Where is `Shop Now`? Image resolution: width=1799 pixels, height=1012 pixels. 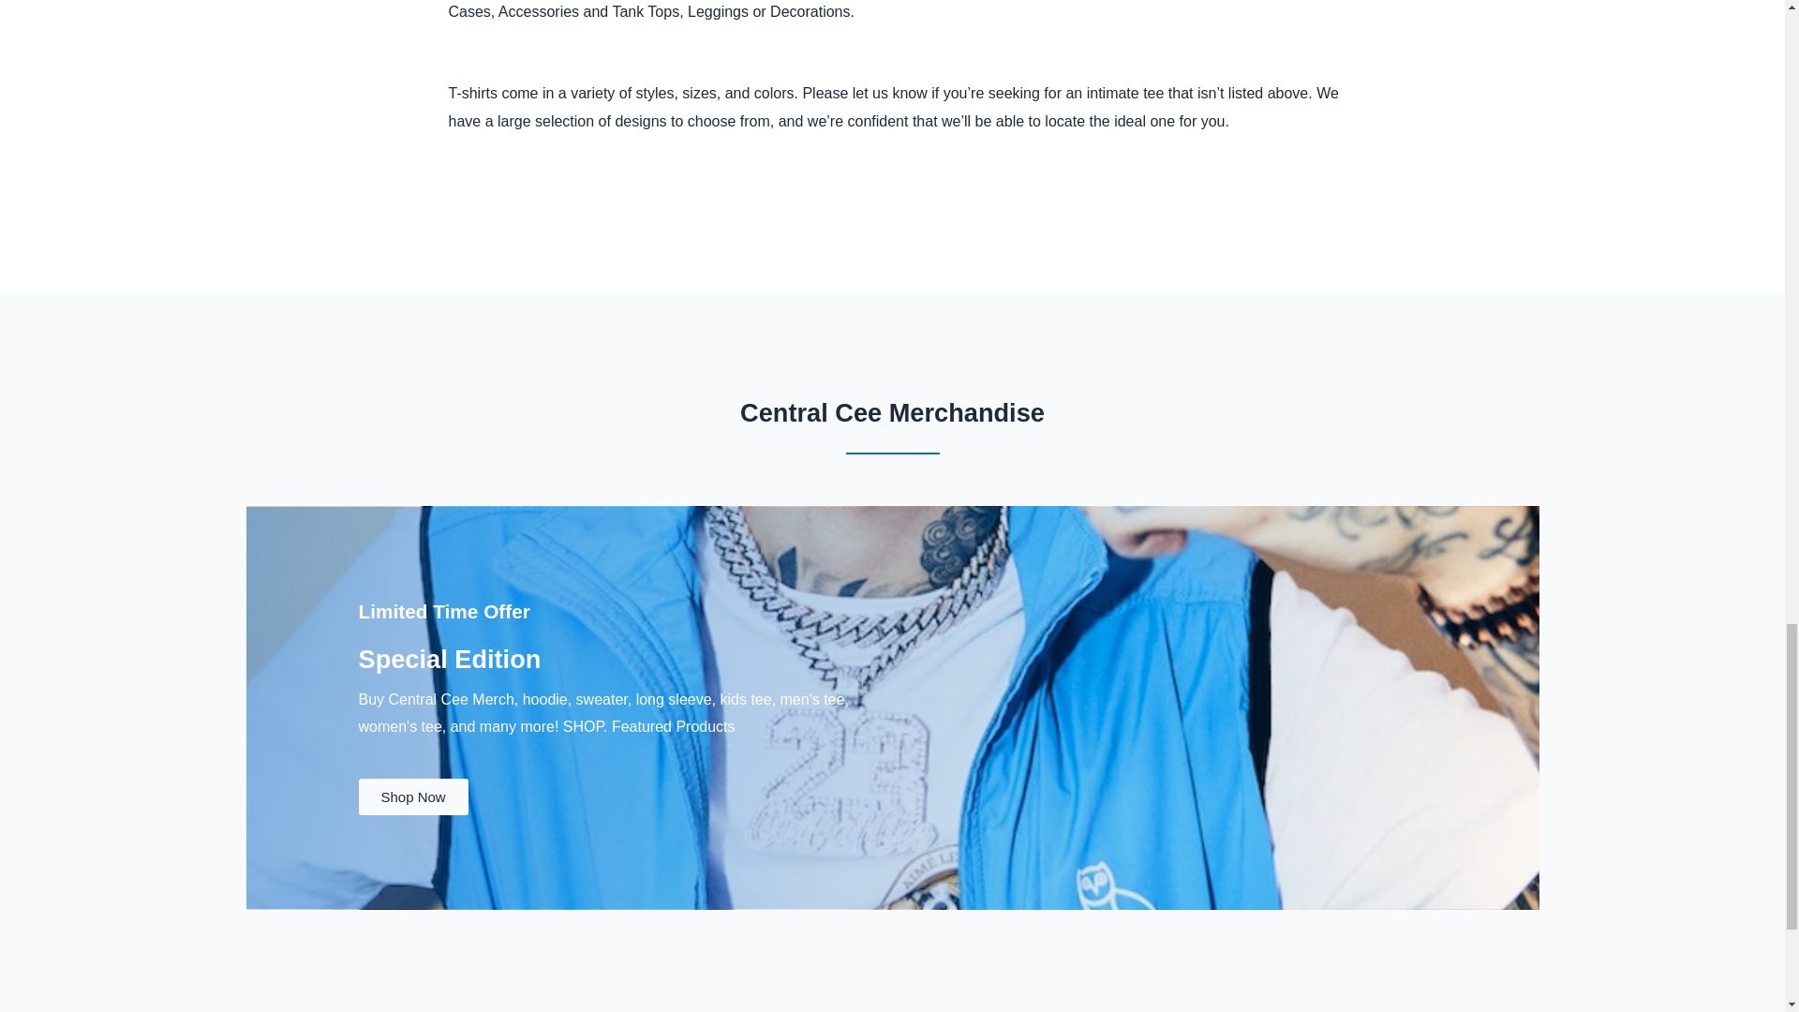 Shop Now is located at coordinates (412, 796).